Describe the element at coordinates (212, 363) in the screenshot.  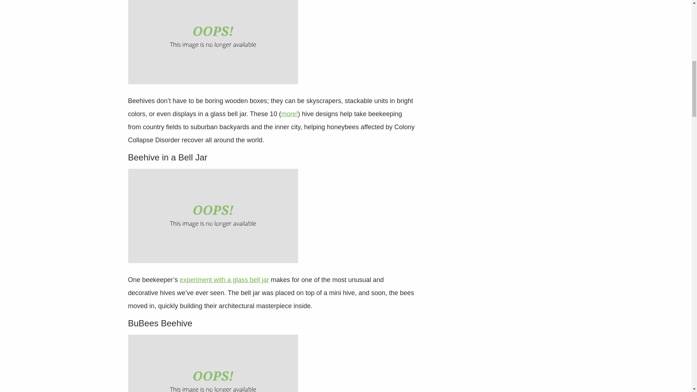
I see `Beehive Design Bubees` at that location.